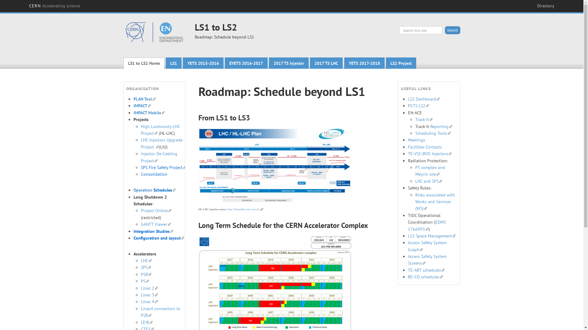  I want to click on LS2 Dashboard, so click(424, 99).